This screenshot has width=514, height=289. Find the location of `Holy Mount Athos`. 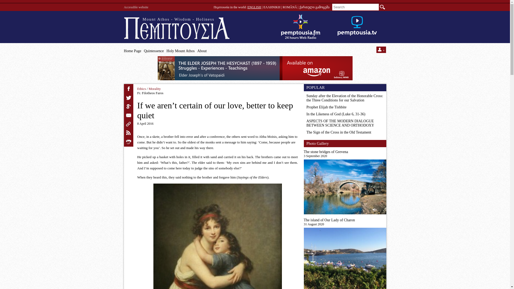

Holy Mount Athos is located at coordinates (180, 51).